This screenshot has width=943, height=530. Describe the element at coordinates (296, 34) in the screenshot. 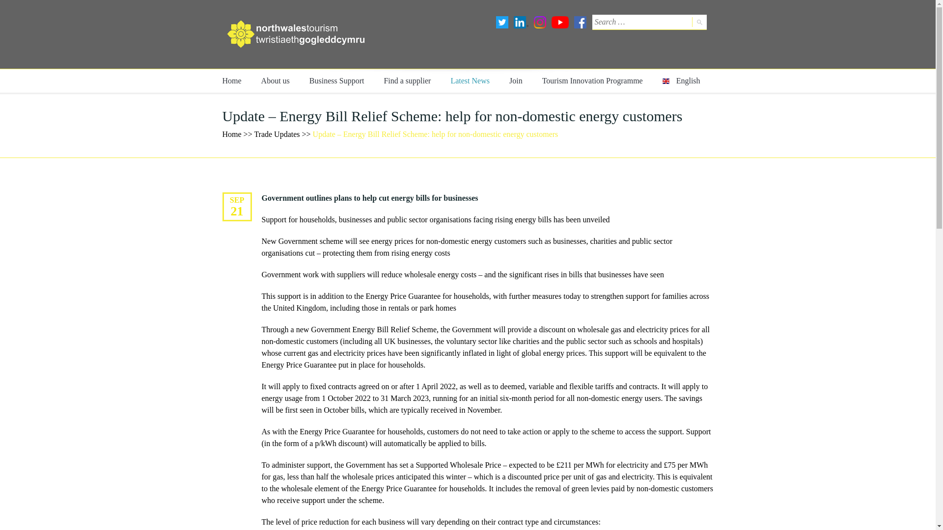

I see `North Wales Tourism` at that location.